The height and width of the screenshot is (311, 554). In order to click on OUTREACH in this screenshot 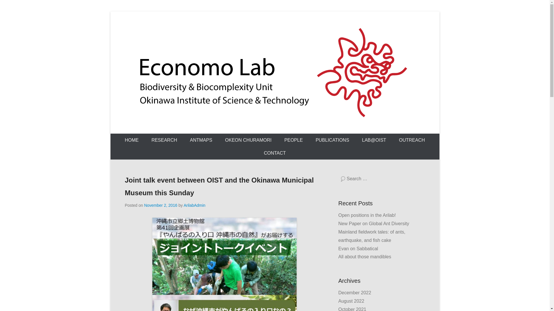, I will do `click(412, 140)`.